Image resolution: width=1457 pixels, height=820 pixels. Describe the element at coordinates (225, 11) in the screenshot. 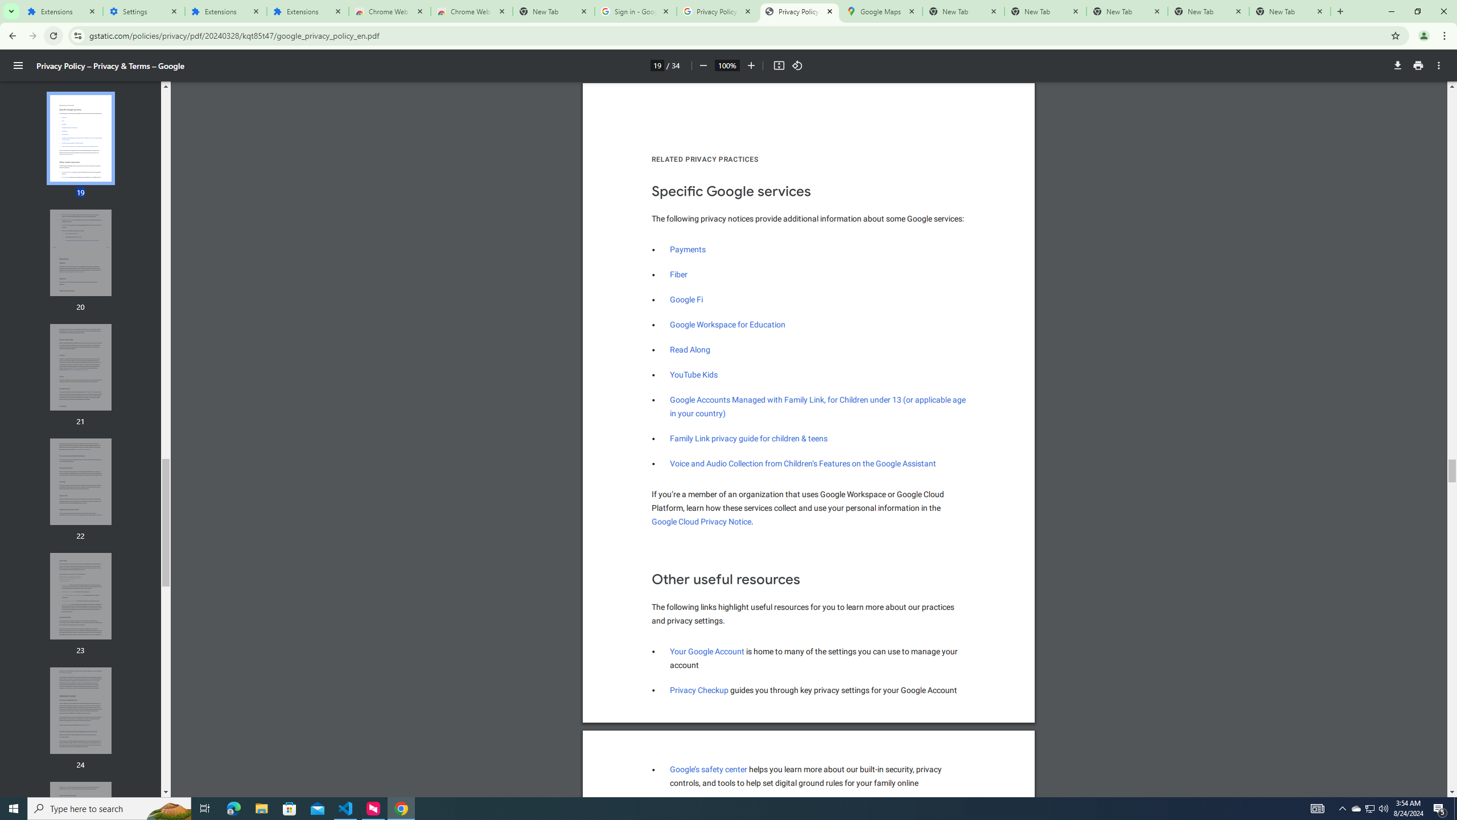

I see `Extensions` at that location.